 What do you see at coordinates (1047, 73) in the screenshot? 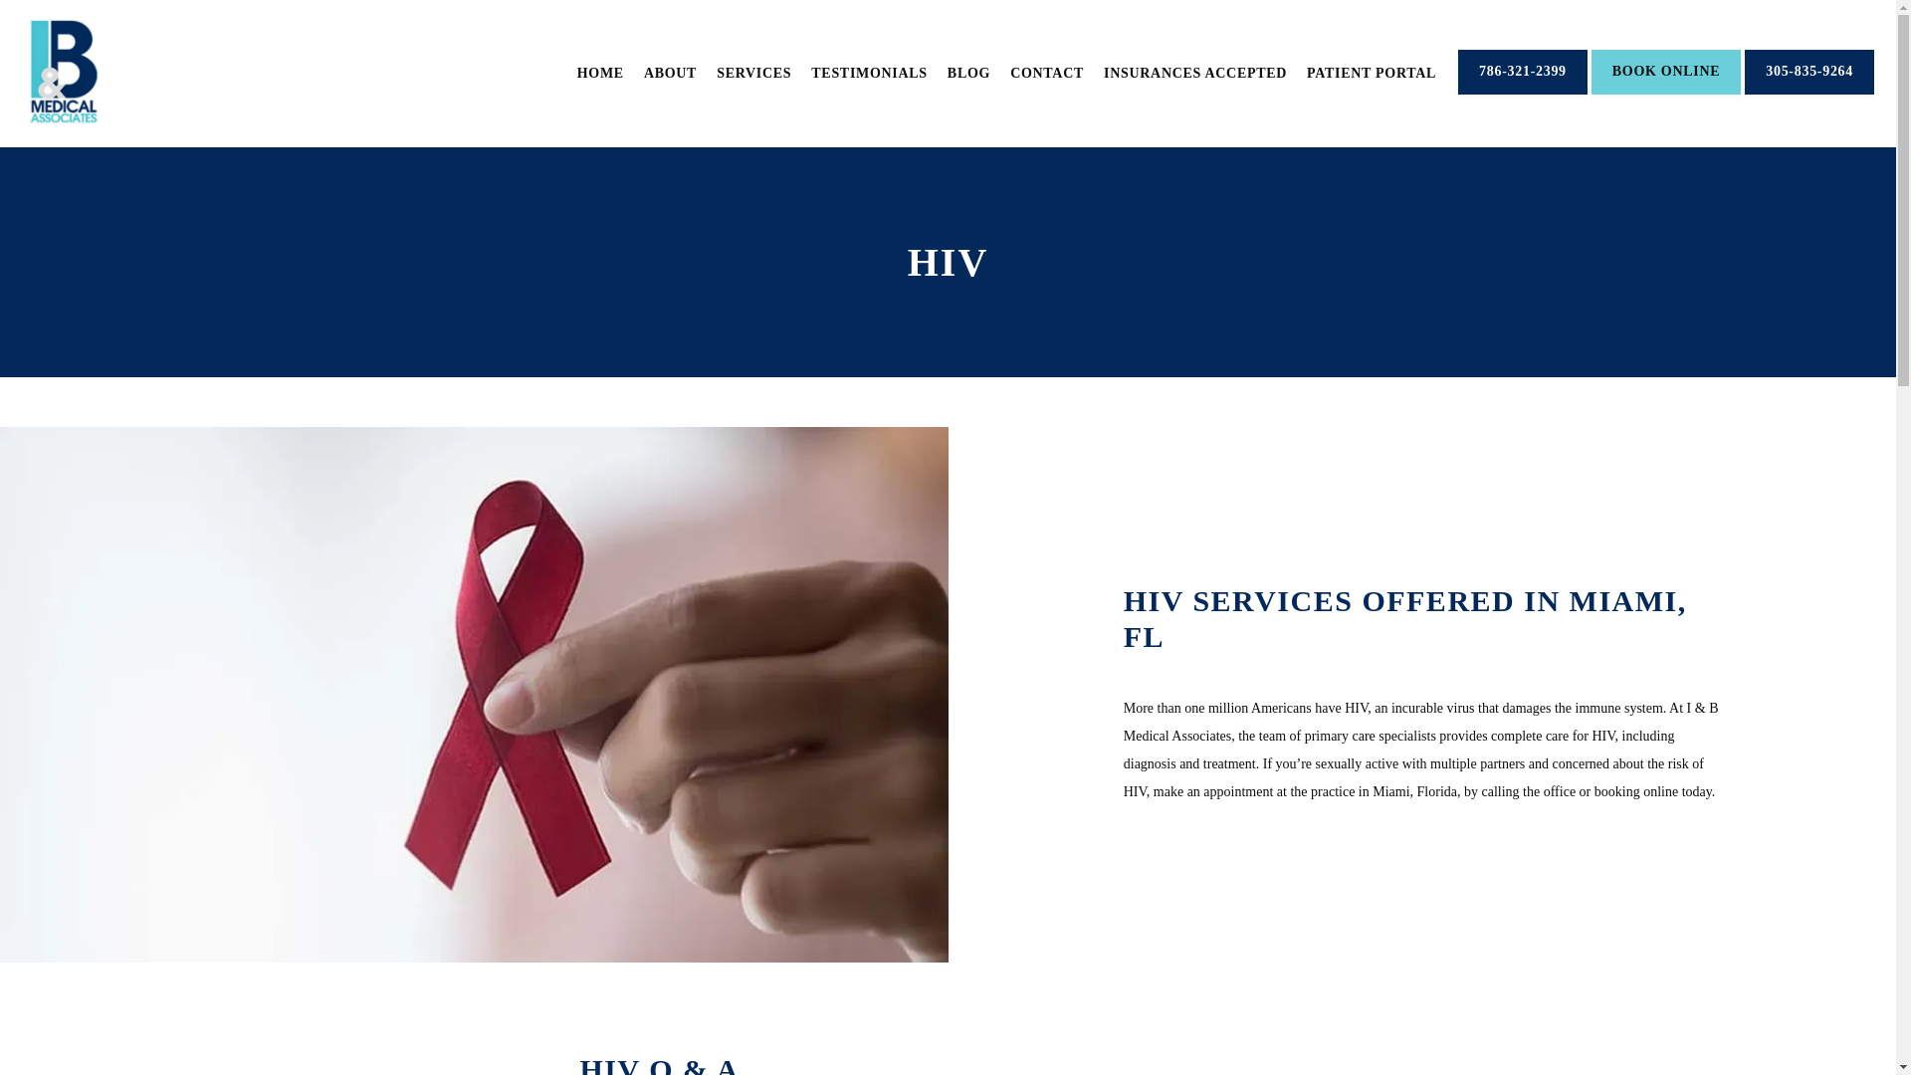
I see `CONTACT` at bounding box center [1047, 73].